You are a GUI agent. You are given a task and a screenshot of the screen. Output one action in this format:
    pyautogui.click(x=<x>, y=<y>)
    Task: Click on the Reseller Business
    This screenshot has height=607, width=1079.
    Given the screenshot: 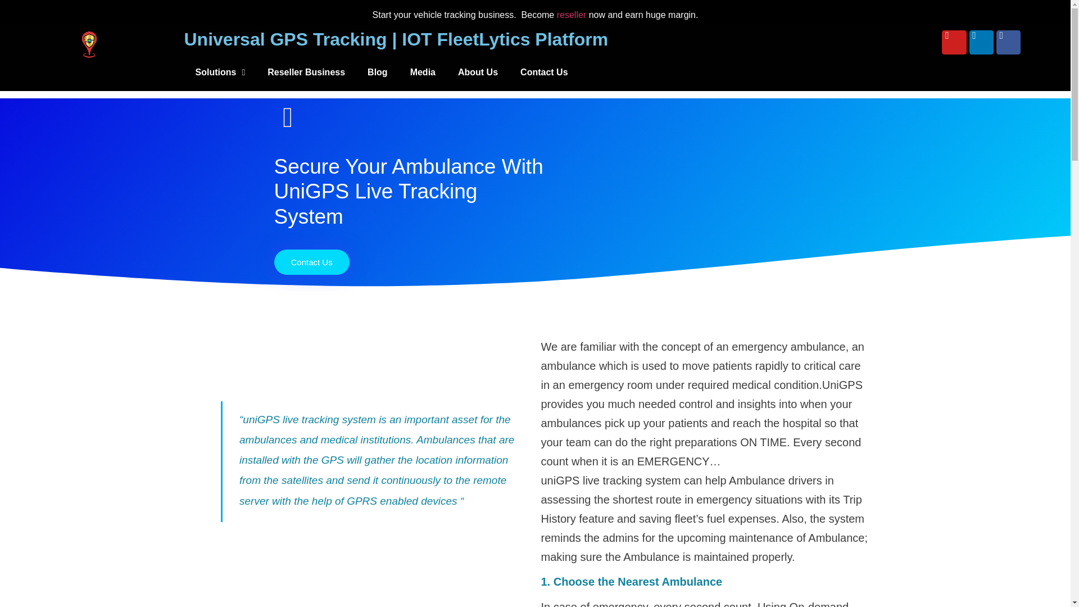 What is the action you would take?
    pyautogui.click(x=306, y=72)
    